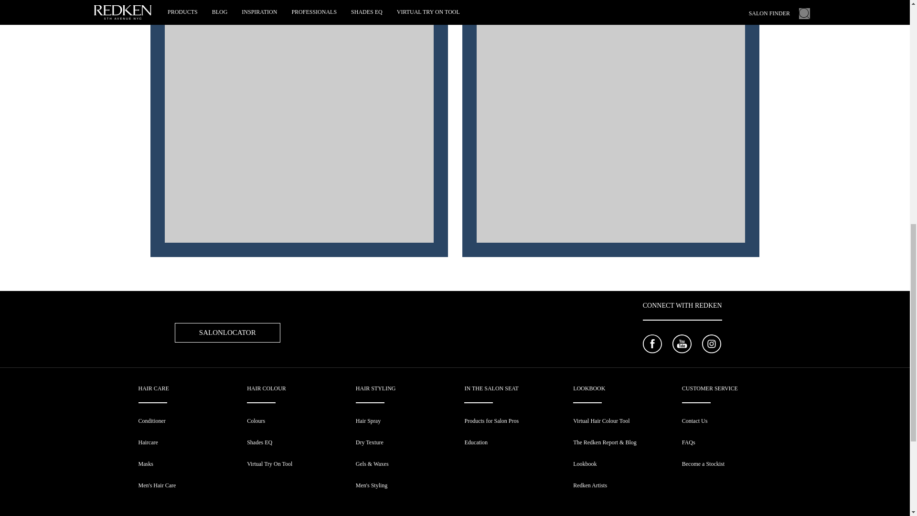  Describe the element at coordinates (652, 345) in the screenshot. I see `facebook` at that location.